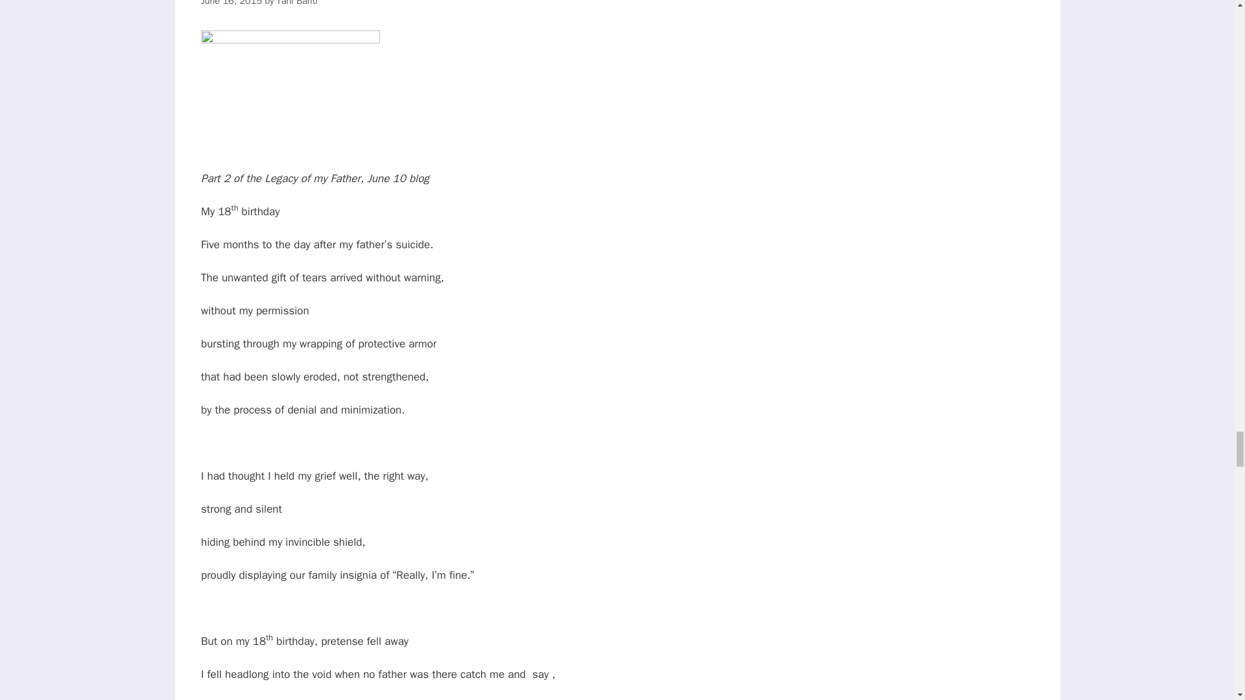  Describe the element at coordinates (297, 3) in the screenshot. I see `View all posts by Tani Bahti` at that location.